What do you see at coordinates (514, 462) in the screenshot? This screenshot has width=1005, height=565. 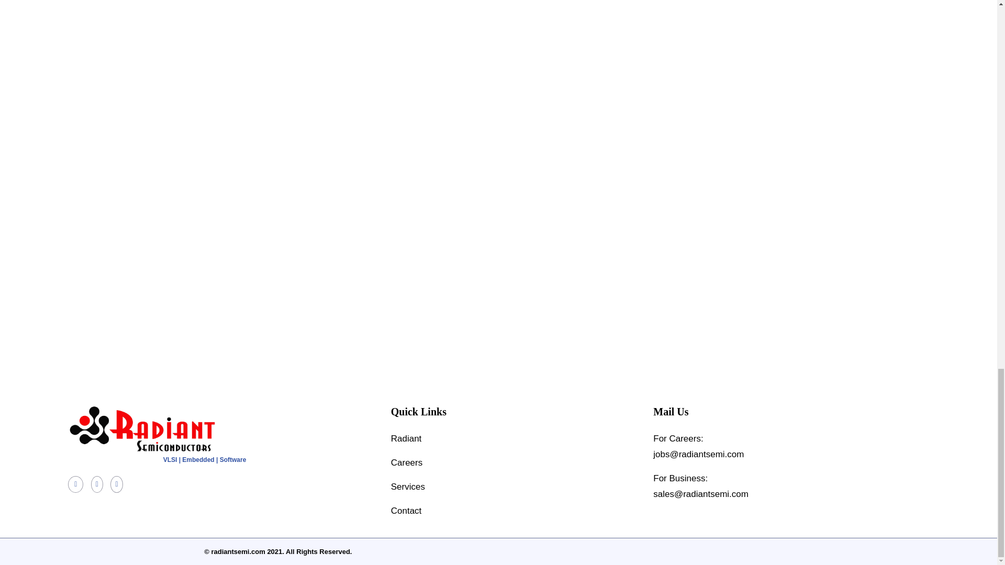 I see `Careers` at bounding box center [514, 462].